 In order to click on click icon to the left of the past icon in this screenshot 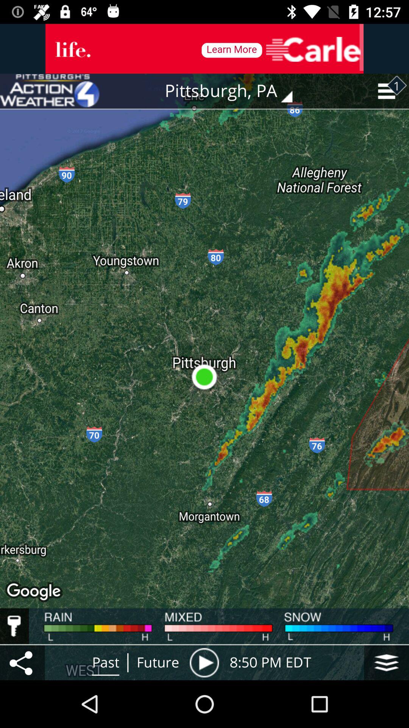, I will do `click(22, 662)`.